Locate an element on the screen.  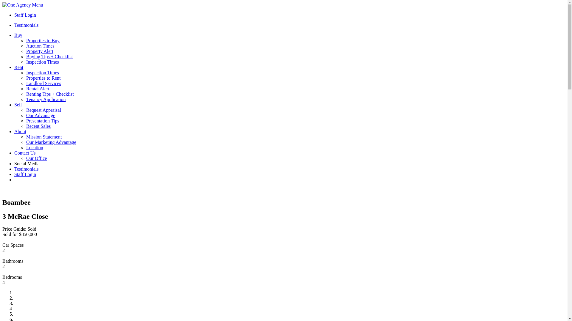
Buying Tips + Checklist is located at coordinates (49, 56).